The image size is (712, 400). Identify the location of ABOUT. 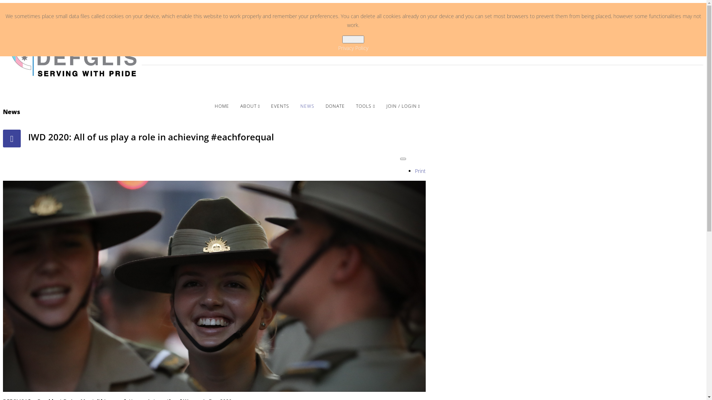
(250, 106).